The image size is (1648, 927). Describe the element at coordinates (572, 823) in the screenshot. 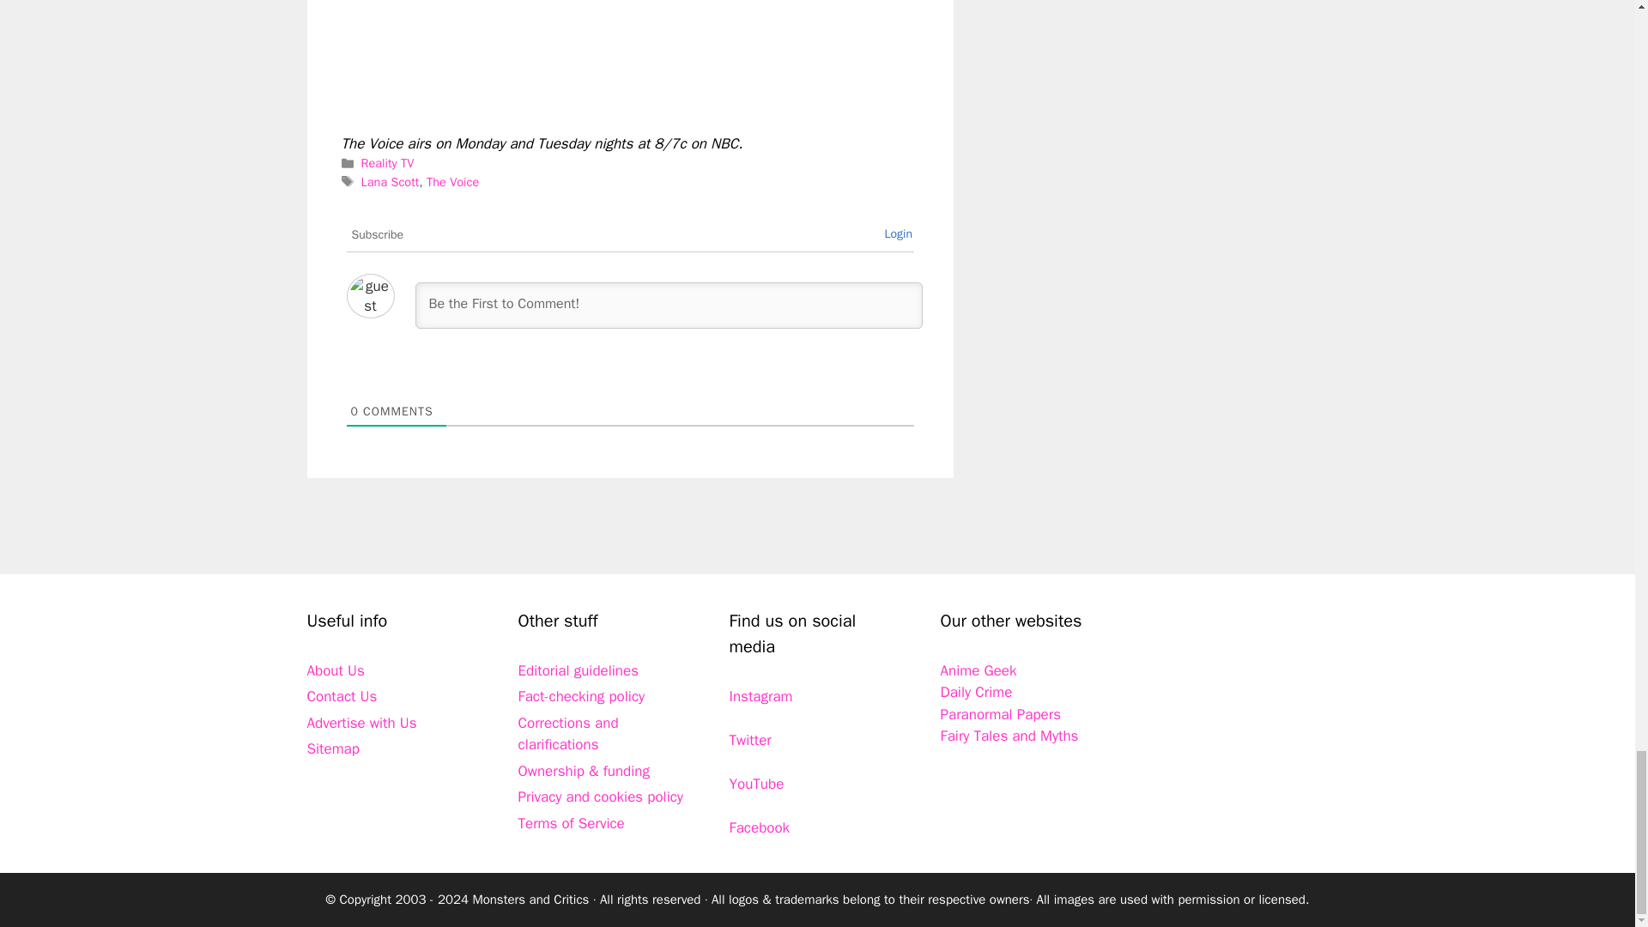

I see `Terms of Service` at that location.